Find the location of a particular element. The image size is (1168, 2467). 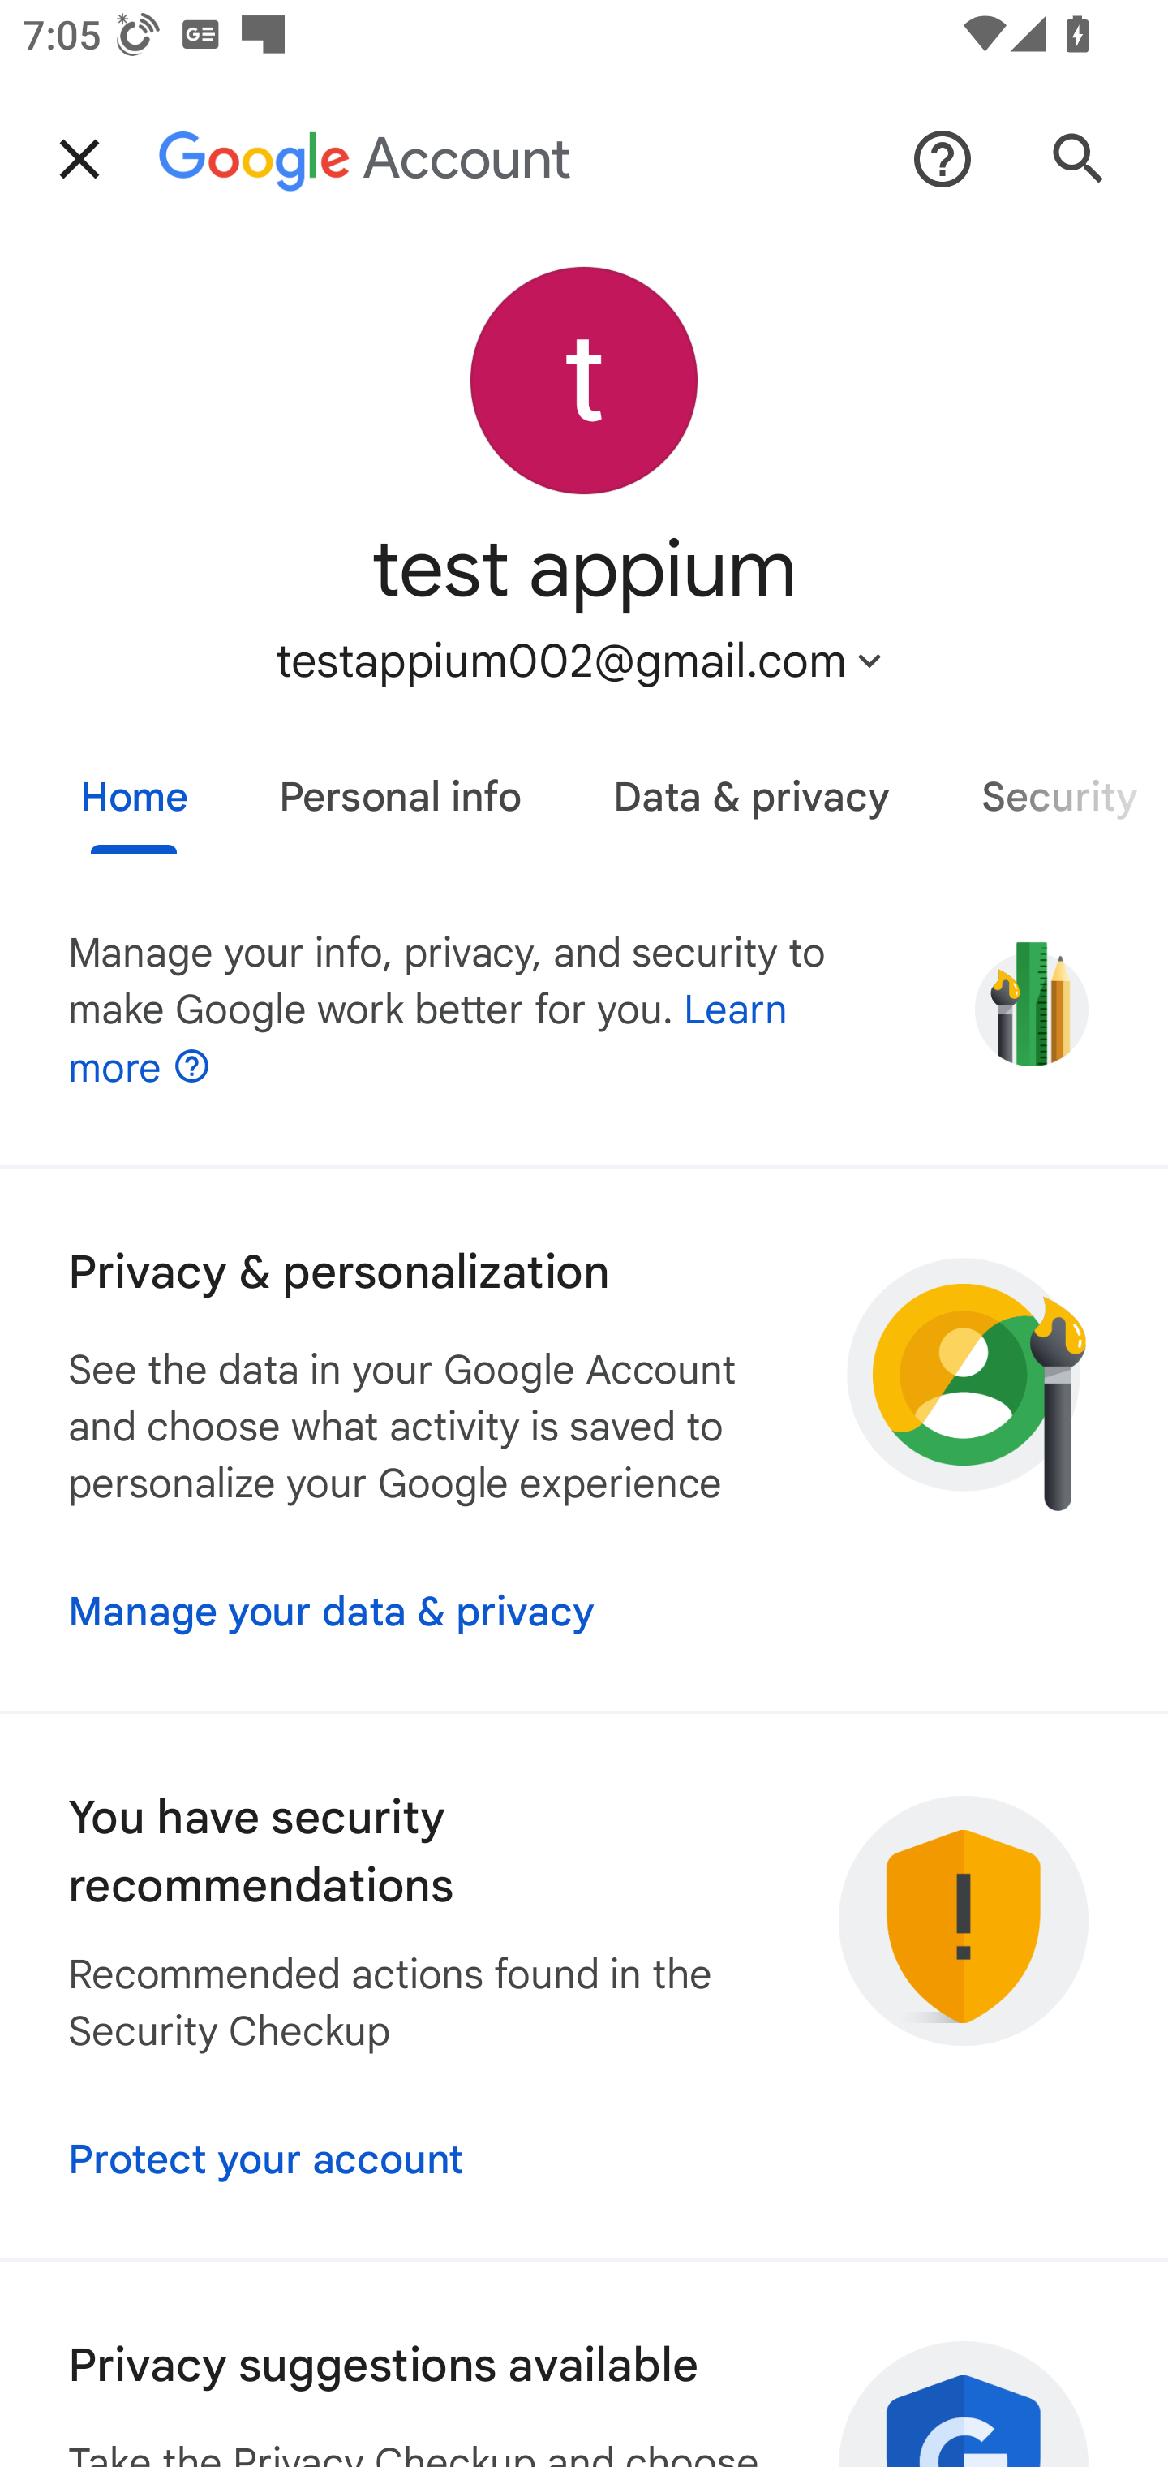

Personal info is located at coordinates (400, 786).